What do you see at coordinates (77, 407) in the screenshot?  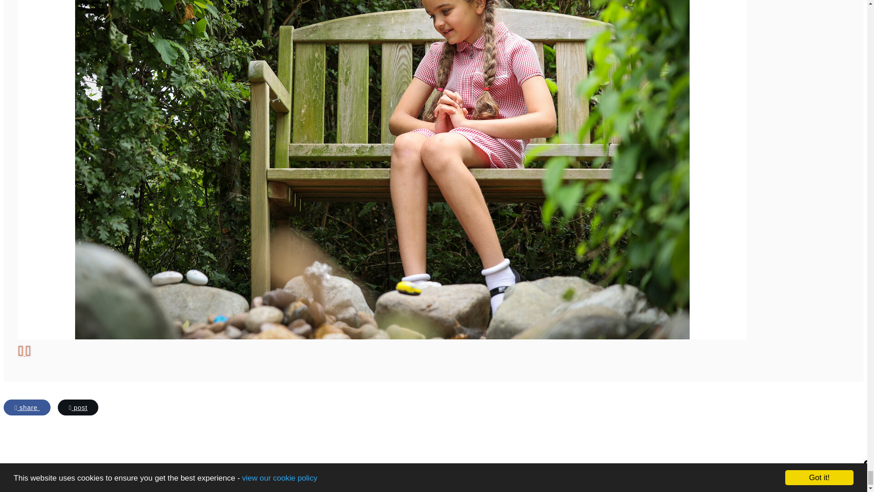 I see `Post on X` at bounding box center [77, 407].